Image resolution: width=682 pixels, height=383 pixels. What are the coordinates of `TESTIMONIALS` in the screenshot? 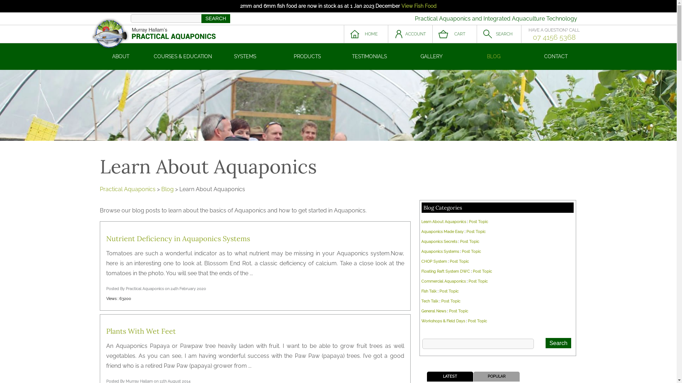 It's located at (369, 57).